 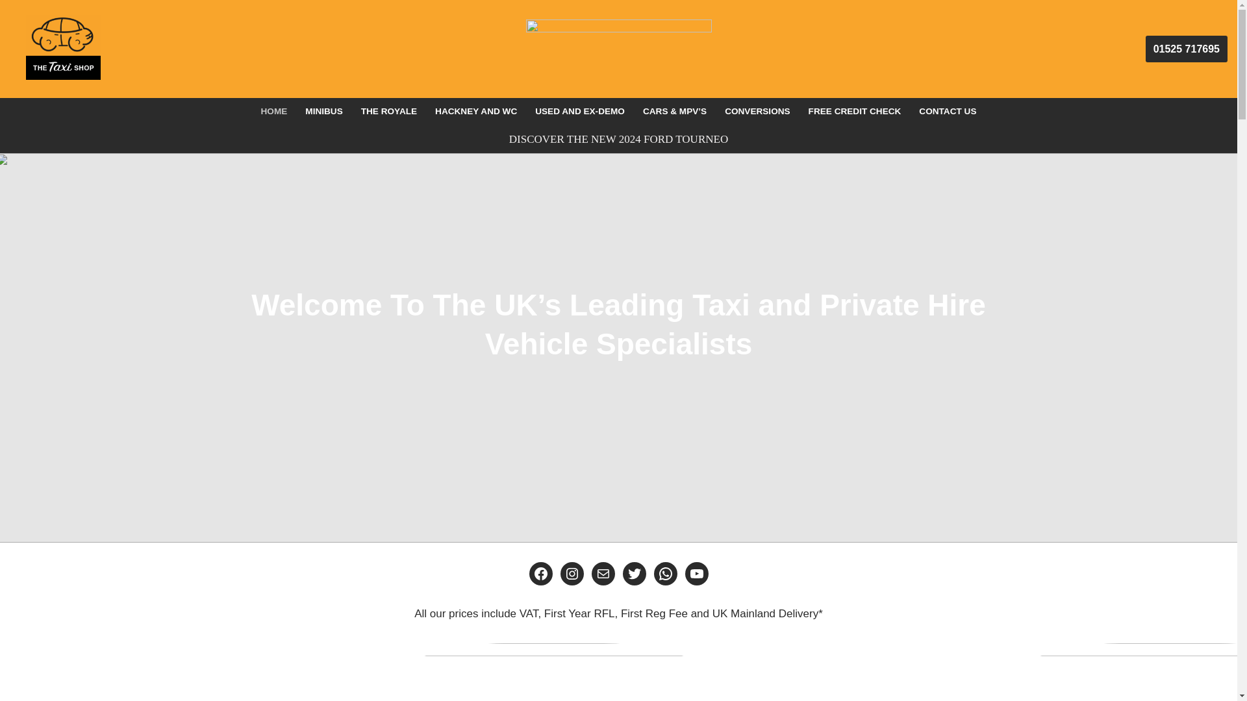 What do you see at coordinates (388, 110) in the screenshot?
I see `THE ROYALE` at bounding box center [388, 110].